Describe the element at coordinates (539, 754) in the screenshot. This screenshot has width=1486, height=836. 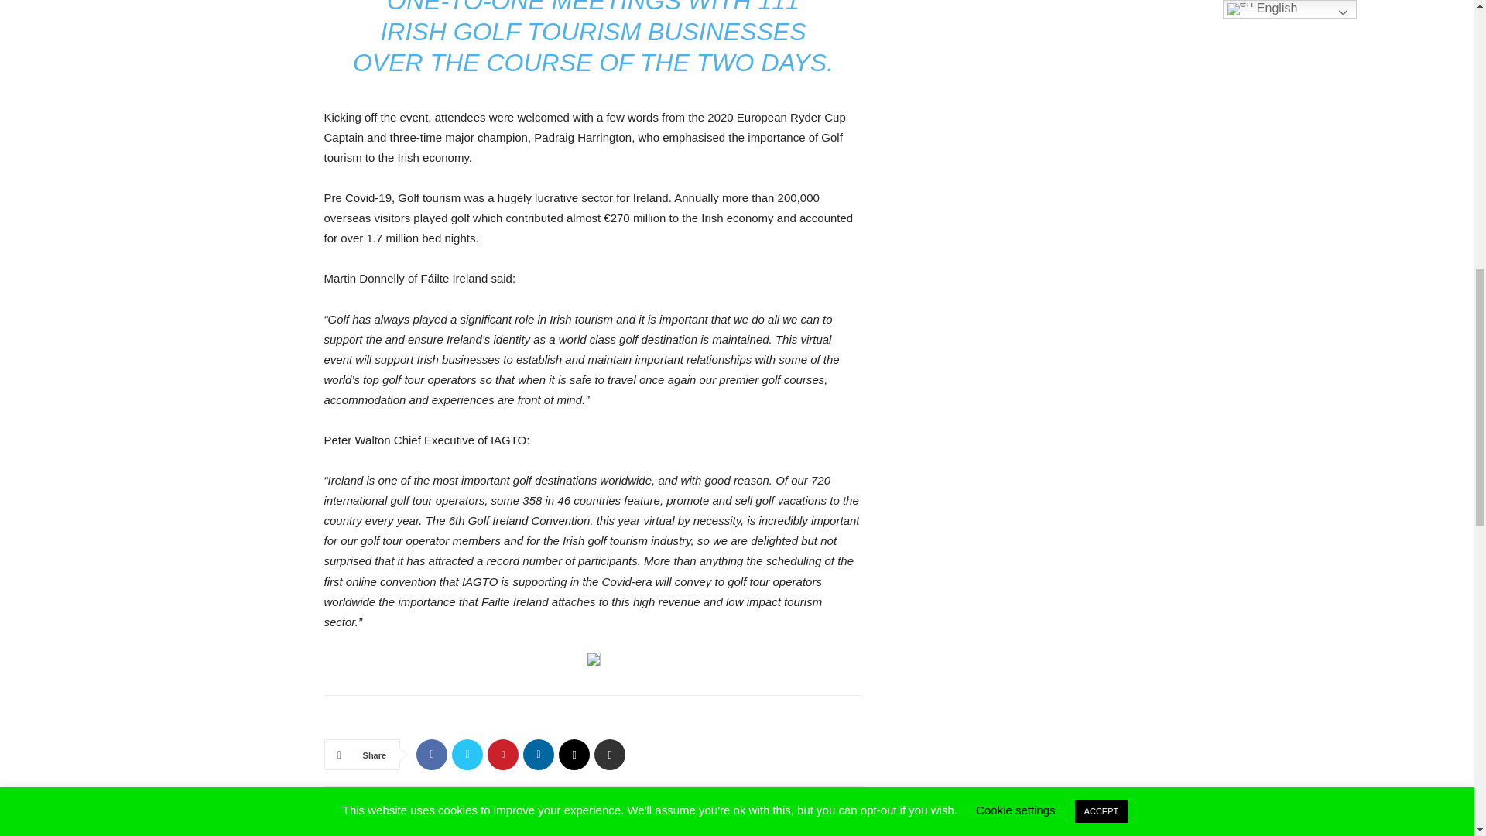
I see `Linkedin` at that location.